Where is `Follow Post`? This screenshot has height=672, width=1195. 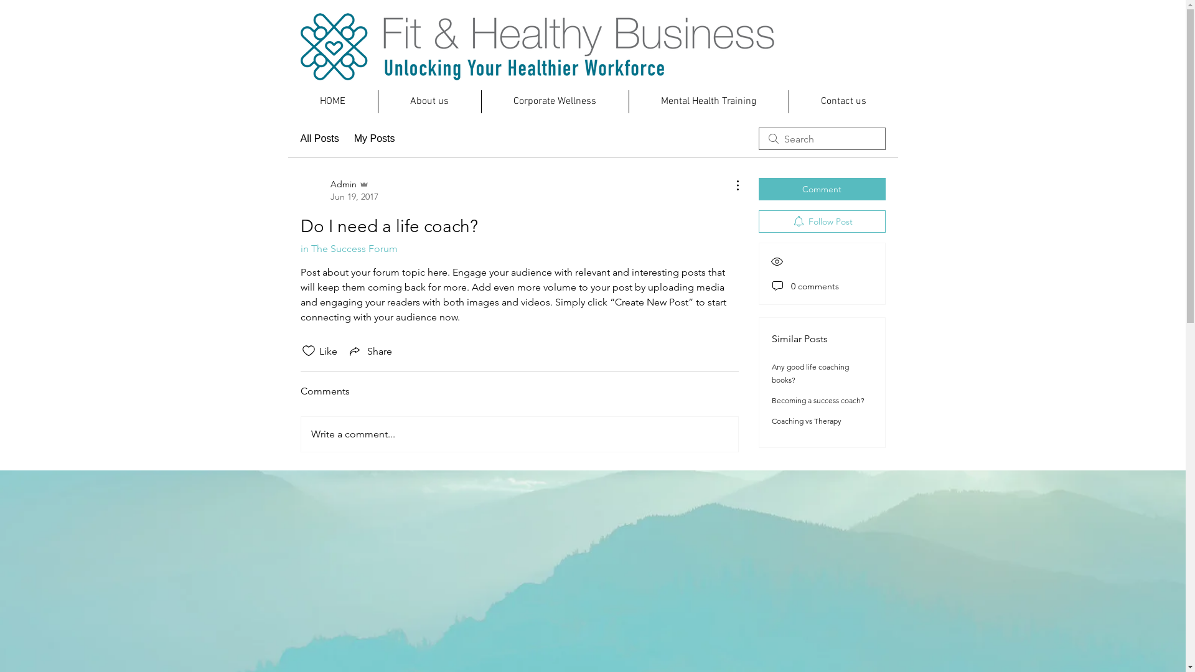 Follow Post is located at coordinates (822, 222).